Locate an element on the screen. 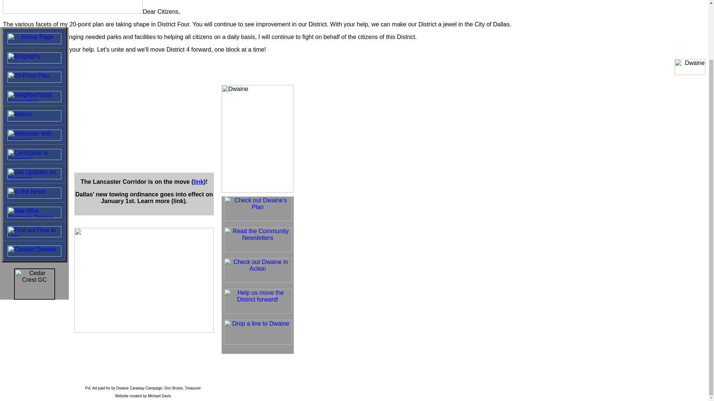  link is located at coordinates (199, 181).